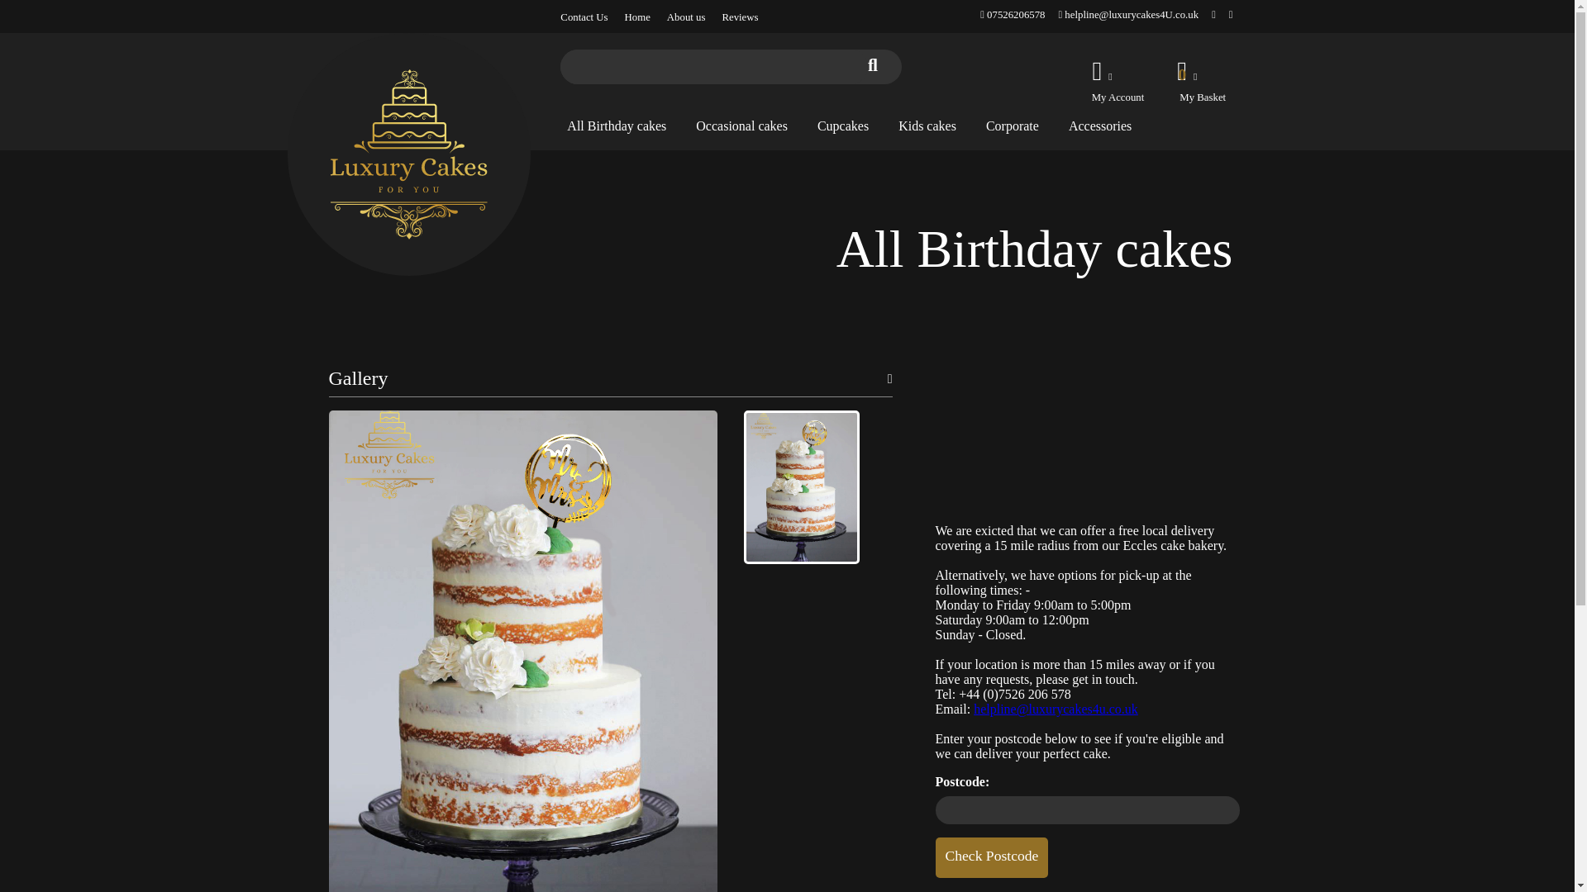  Describe the element at coordinates (686, 17) in the screenshot. I see `About us` at that location.